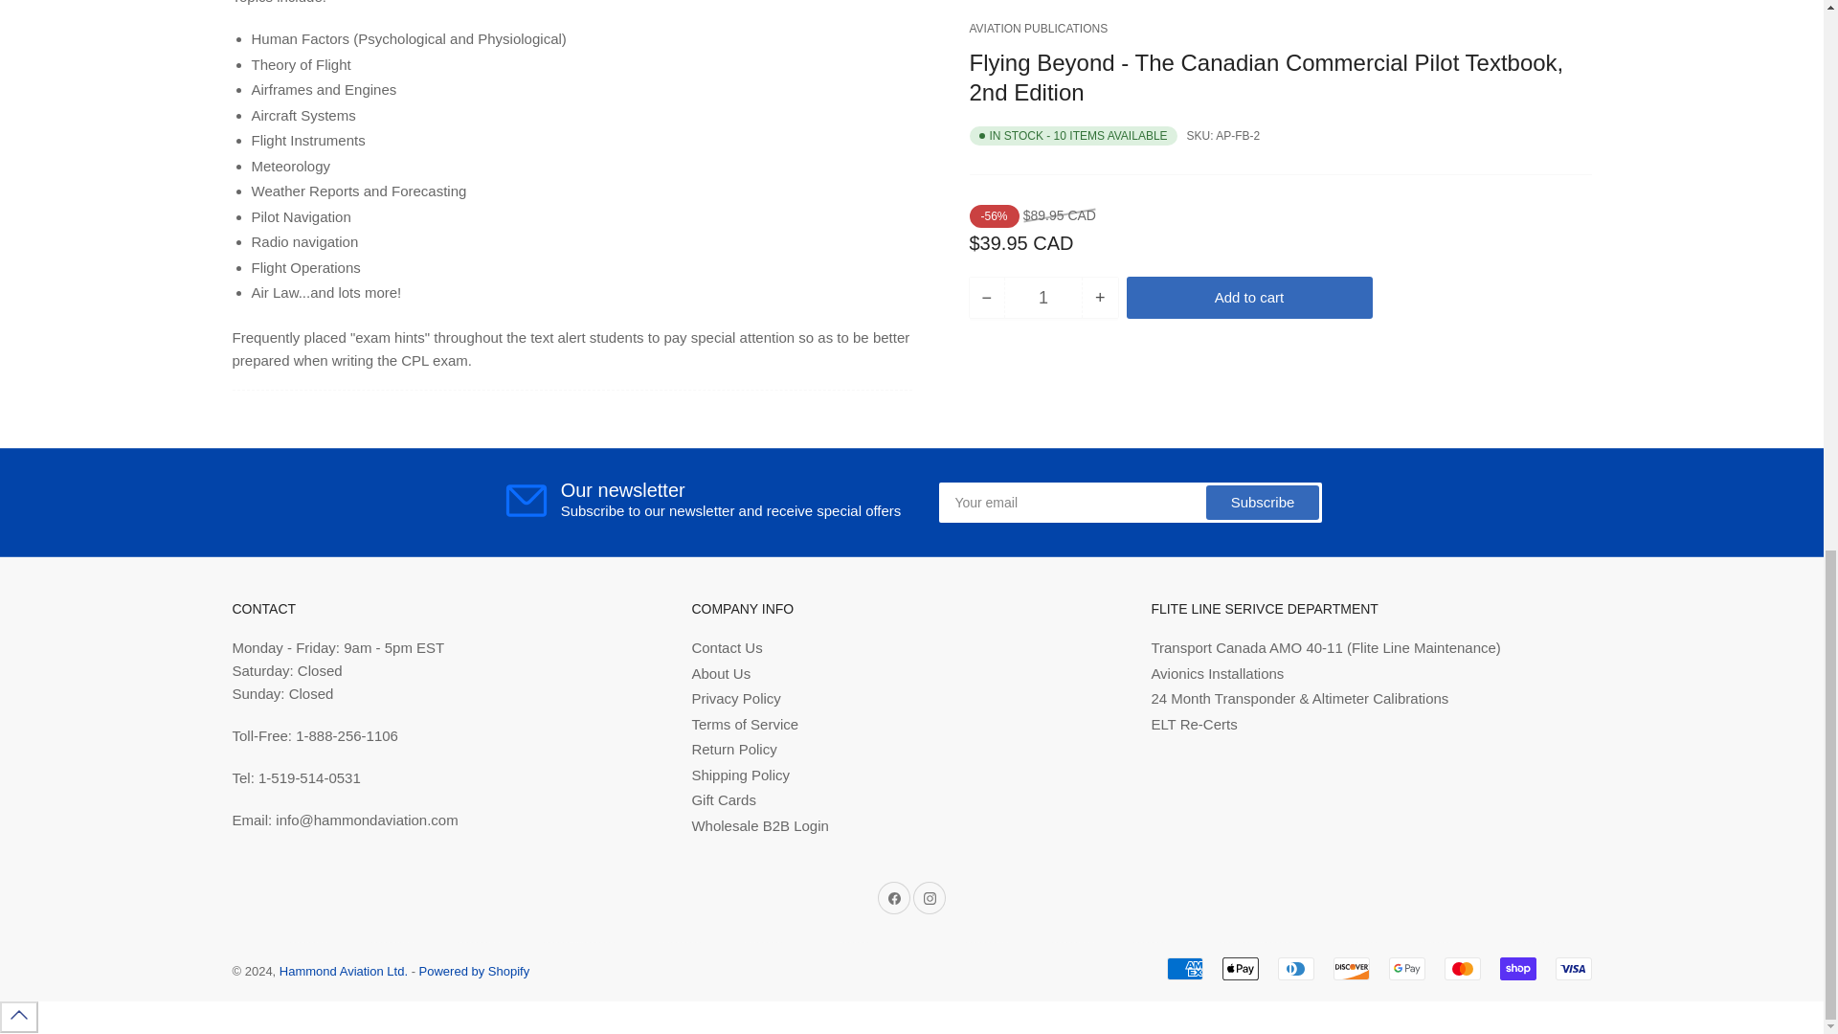  I want to click on Diners Club, so click(1295, 969).